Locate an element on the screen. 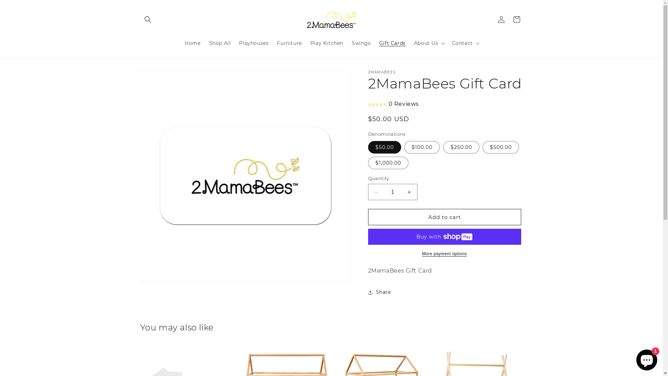 This screenshot has width=668, height=376. Play Kitchen is located at coordinates (327, 43).